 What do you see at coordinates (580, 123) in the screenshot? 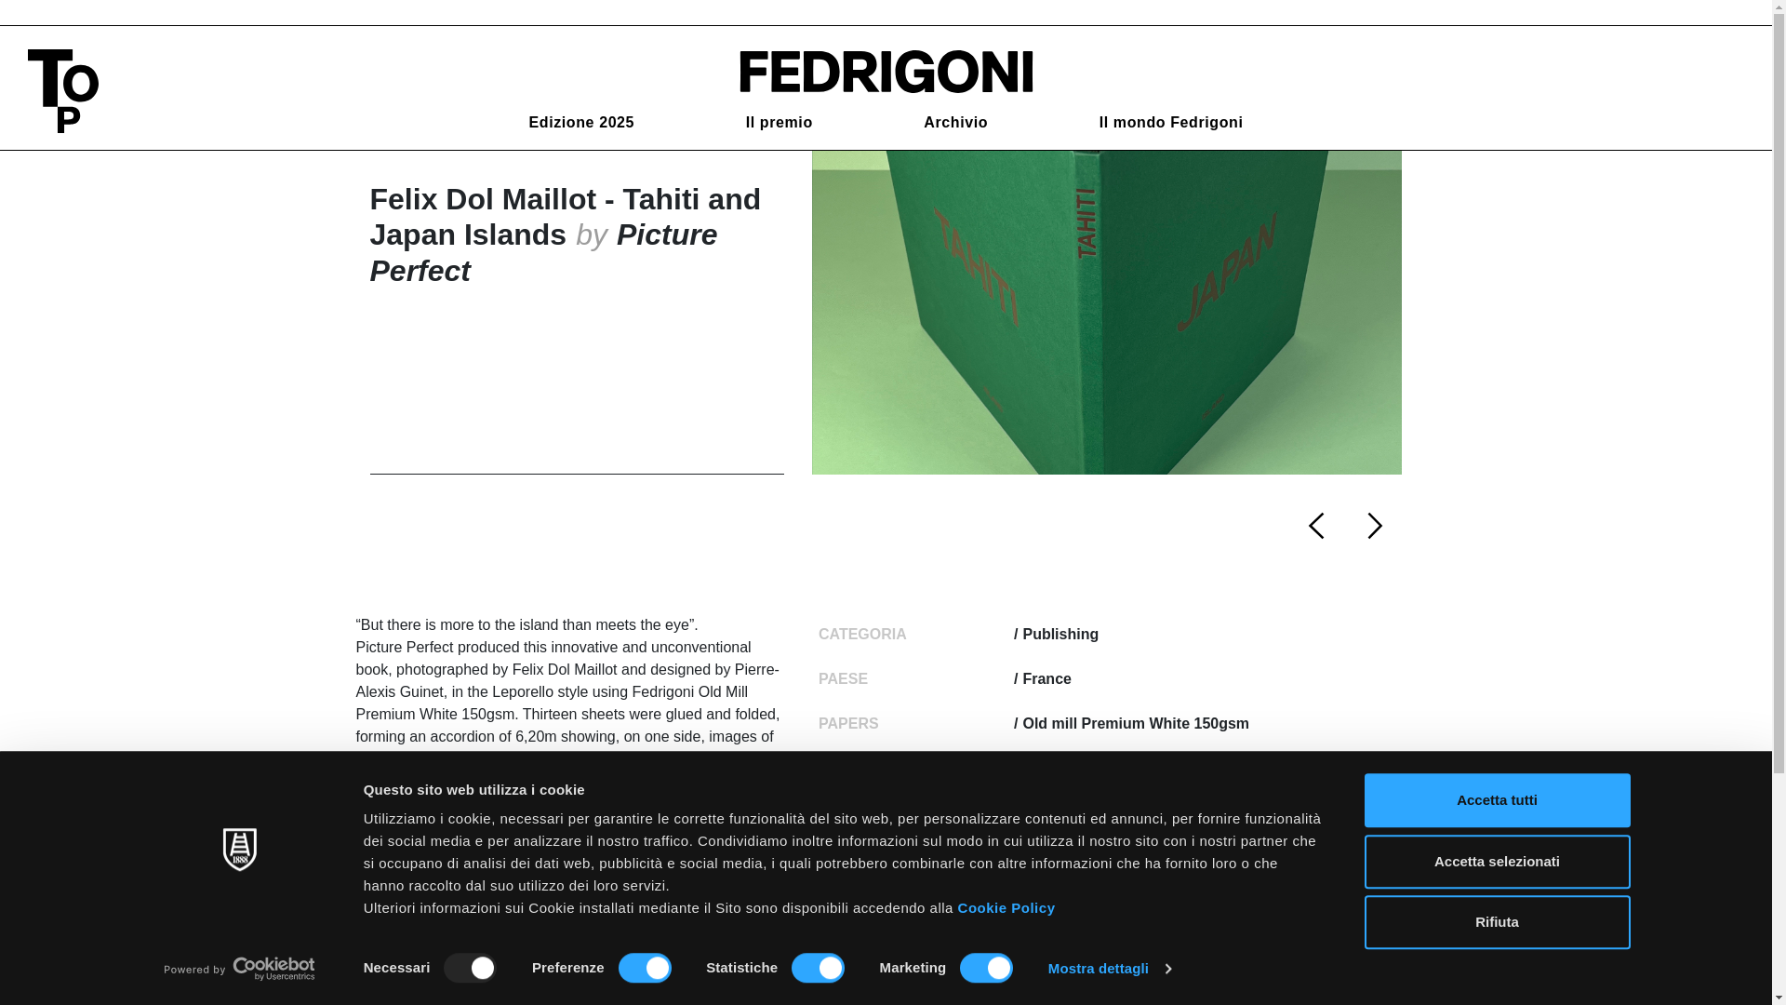
I see `Edizione 2025` at bounding box center [580, 123].